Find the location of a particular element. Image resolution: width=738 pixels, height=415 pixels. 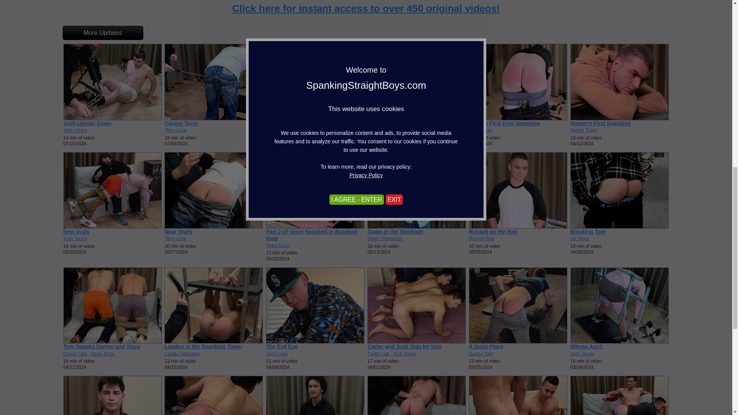

Basic Knowledge is located at coordinates (288, 123).